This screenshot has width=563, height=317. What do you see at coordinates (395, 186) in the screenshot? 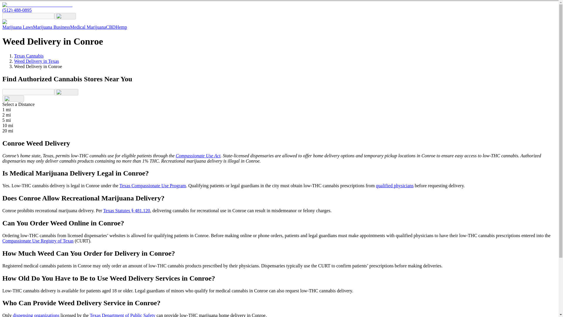
I see `qualified physicians` at bounding box center [395, 186].